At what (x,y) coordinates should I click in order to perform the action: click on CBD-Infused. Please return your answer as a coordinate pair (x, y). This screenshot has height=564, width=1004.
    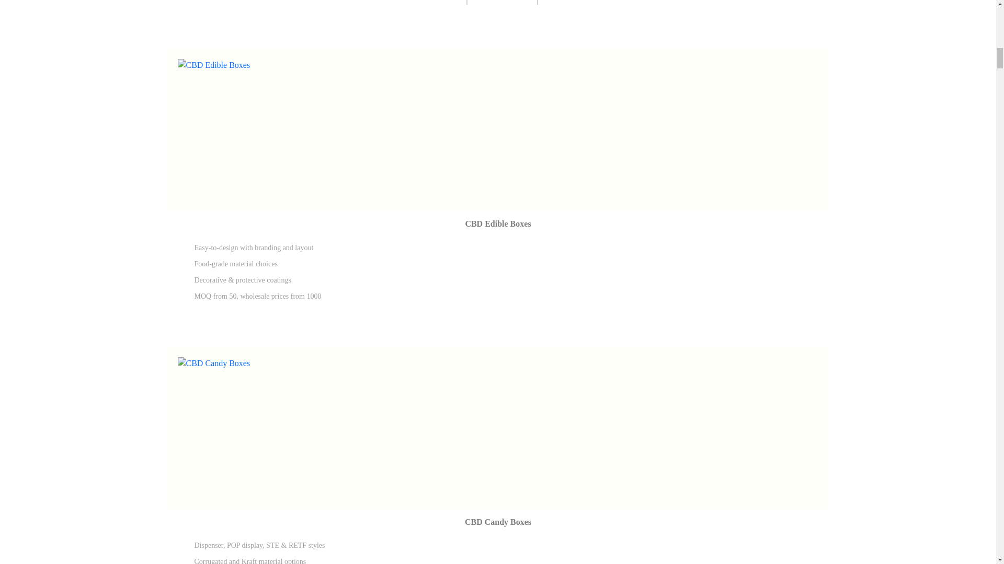
    Looking at the image, I should click on (417, 2).